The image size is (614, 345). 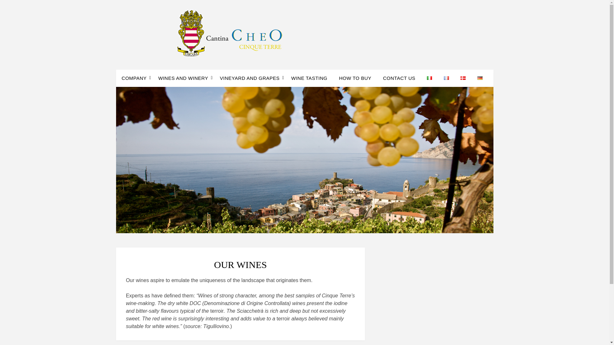 I want to click on WINE TASTING, so click(x=309, y=78).